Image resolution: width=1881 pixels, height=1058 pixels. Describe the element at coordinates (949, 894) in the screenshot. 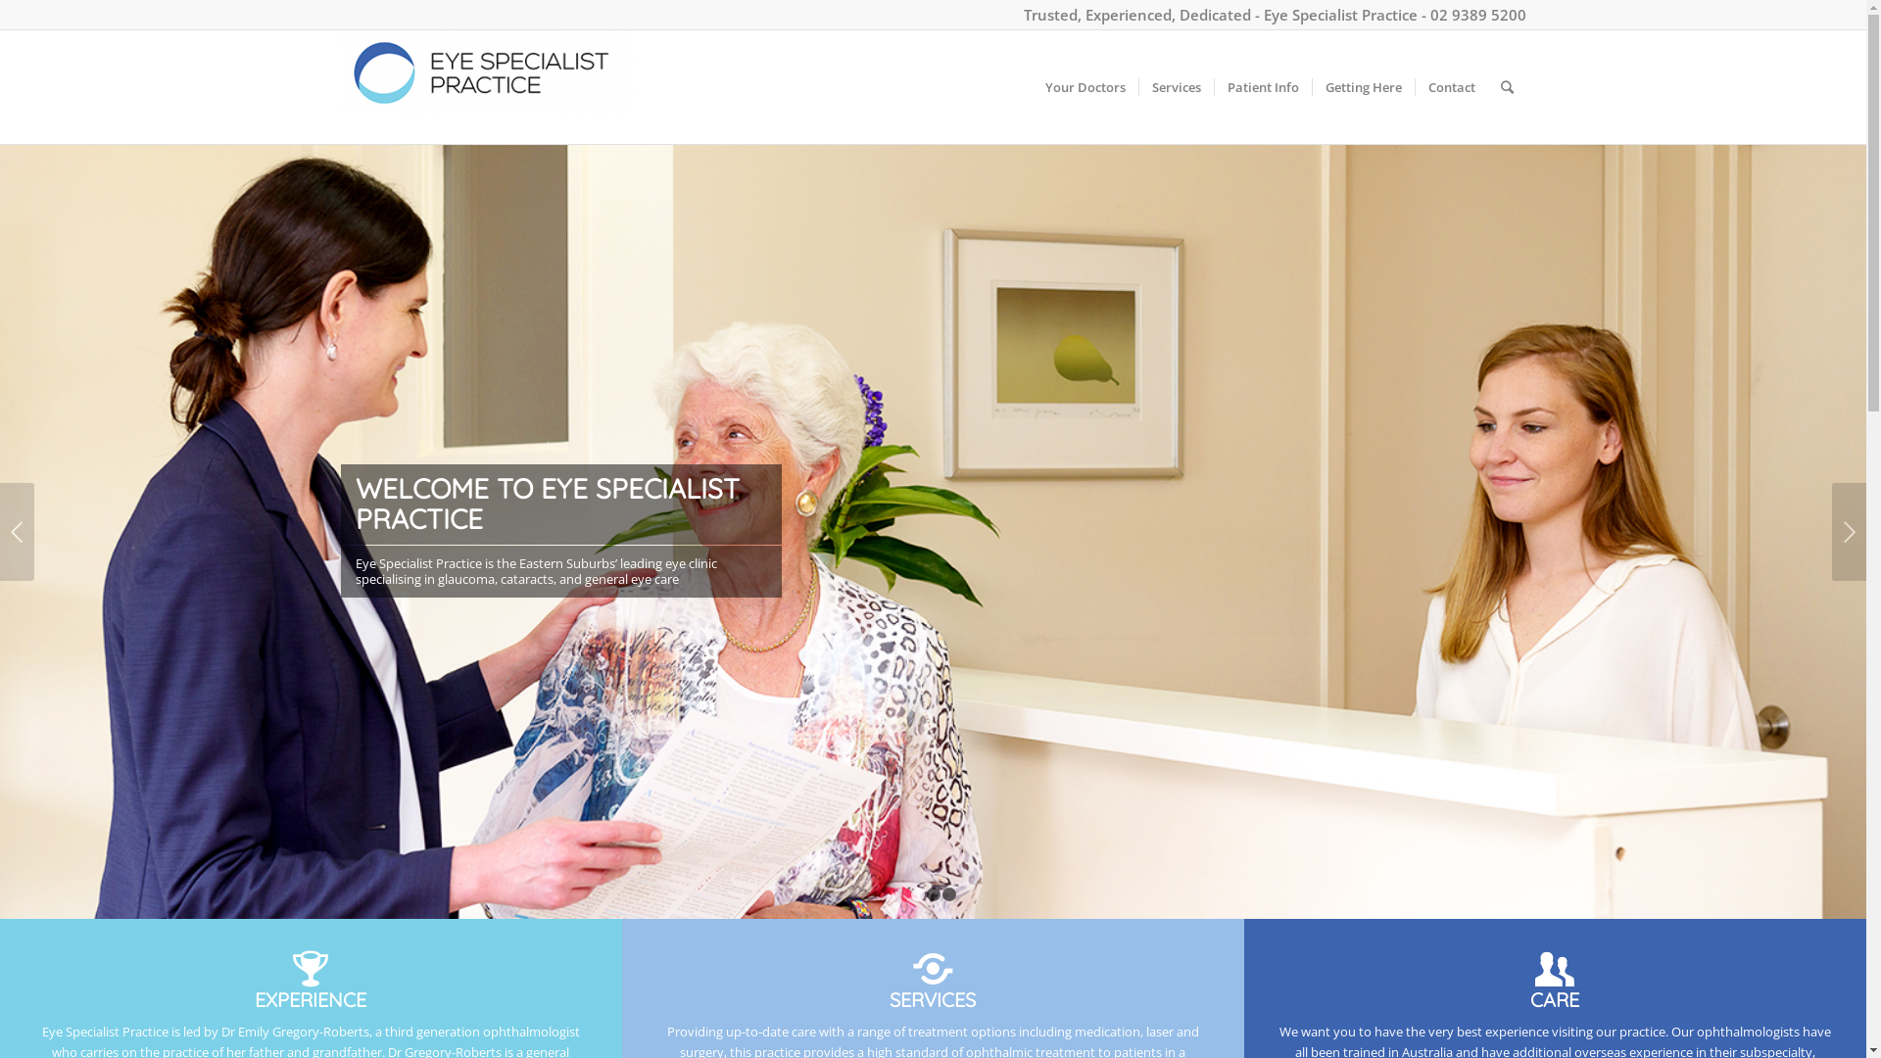

I see `3` at that location.